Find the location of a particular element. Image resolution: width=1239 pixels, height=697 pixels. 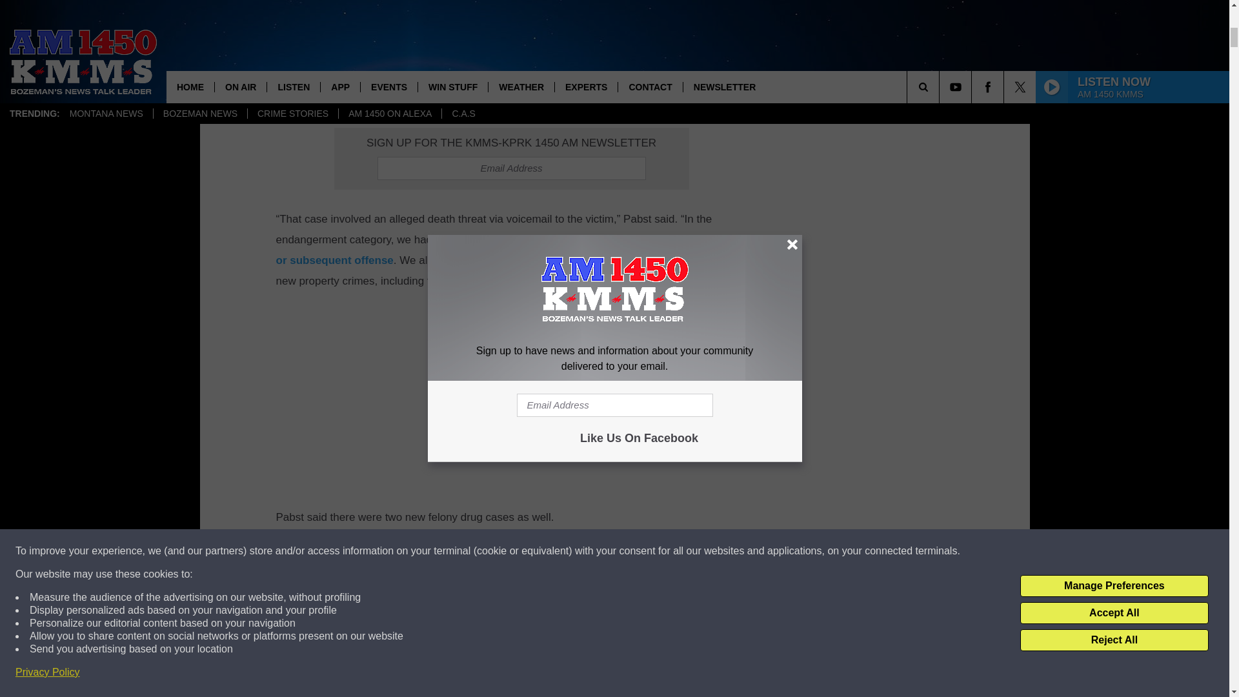

Email Address is located at coordinates (511, 168).